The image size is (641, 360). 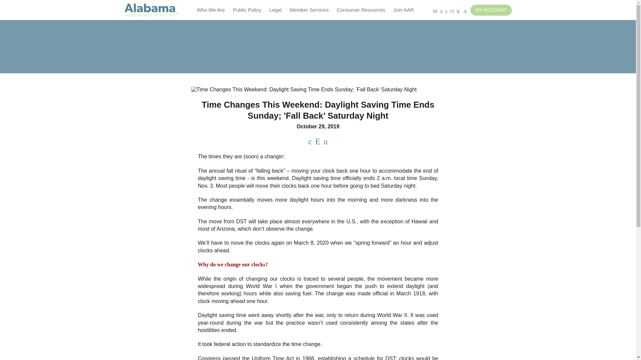 What do you see at coordinates (491, 10) in the screenshot?
I see `MY ACCOUNT` at bounding box center [491, 10].